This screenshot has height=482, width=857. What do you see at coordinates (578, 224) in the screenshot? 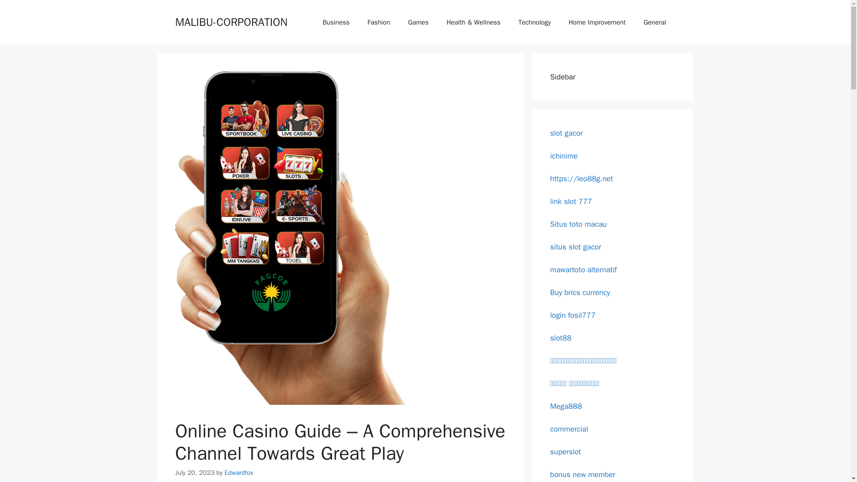
I see `Situs toto macau` at bounding box center [578, 224].